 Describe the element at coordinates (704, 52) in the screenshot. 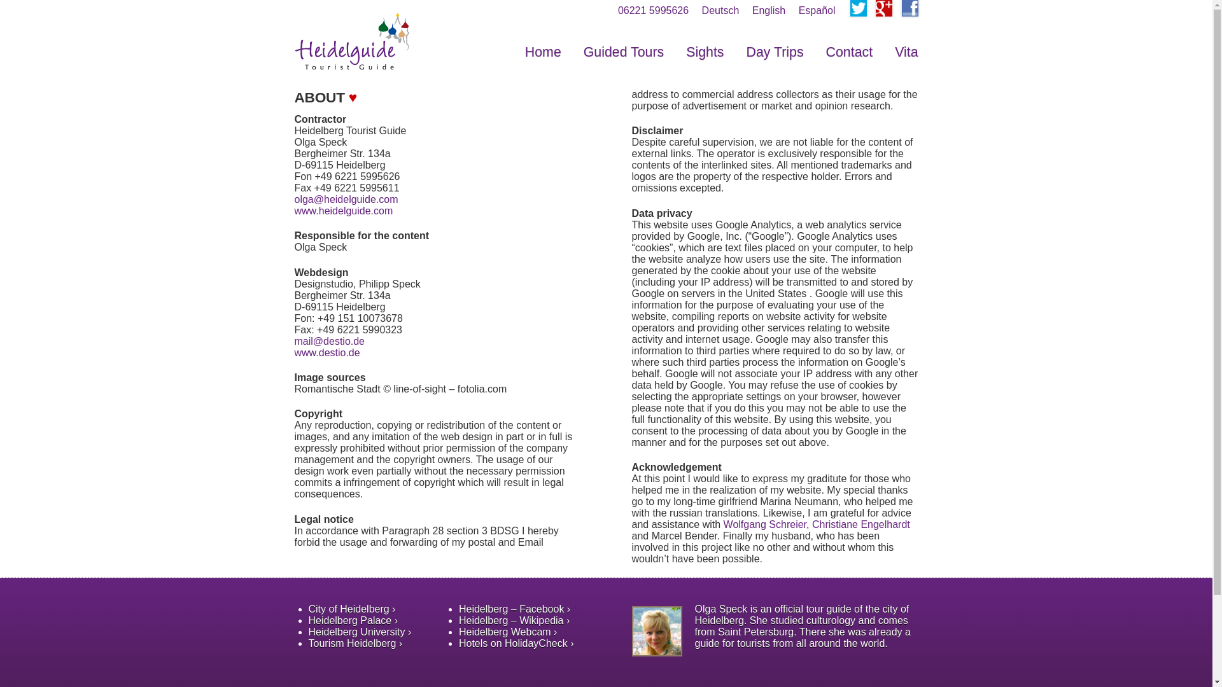

I see `Sights` at that location.